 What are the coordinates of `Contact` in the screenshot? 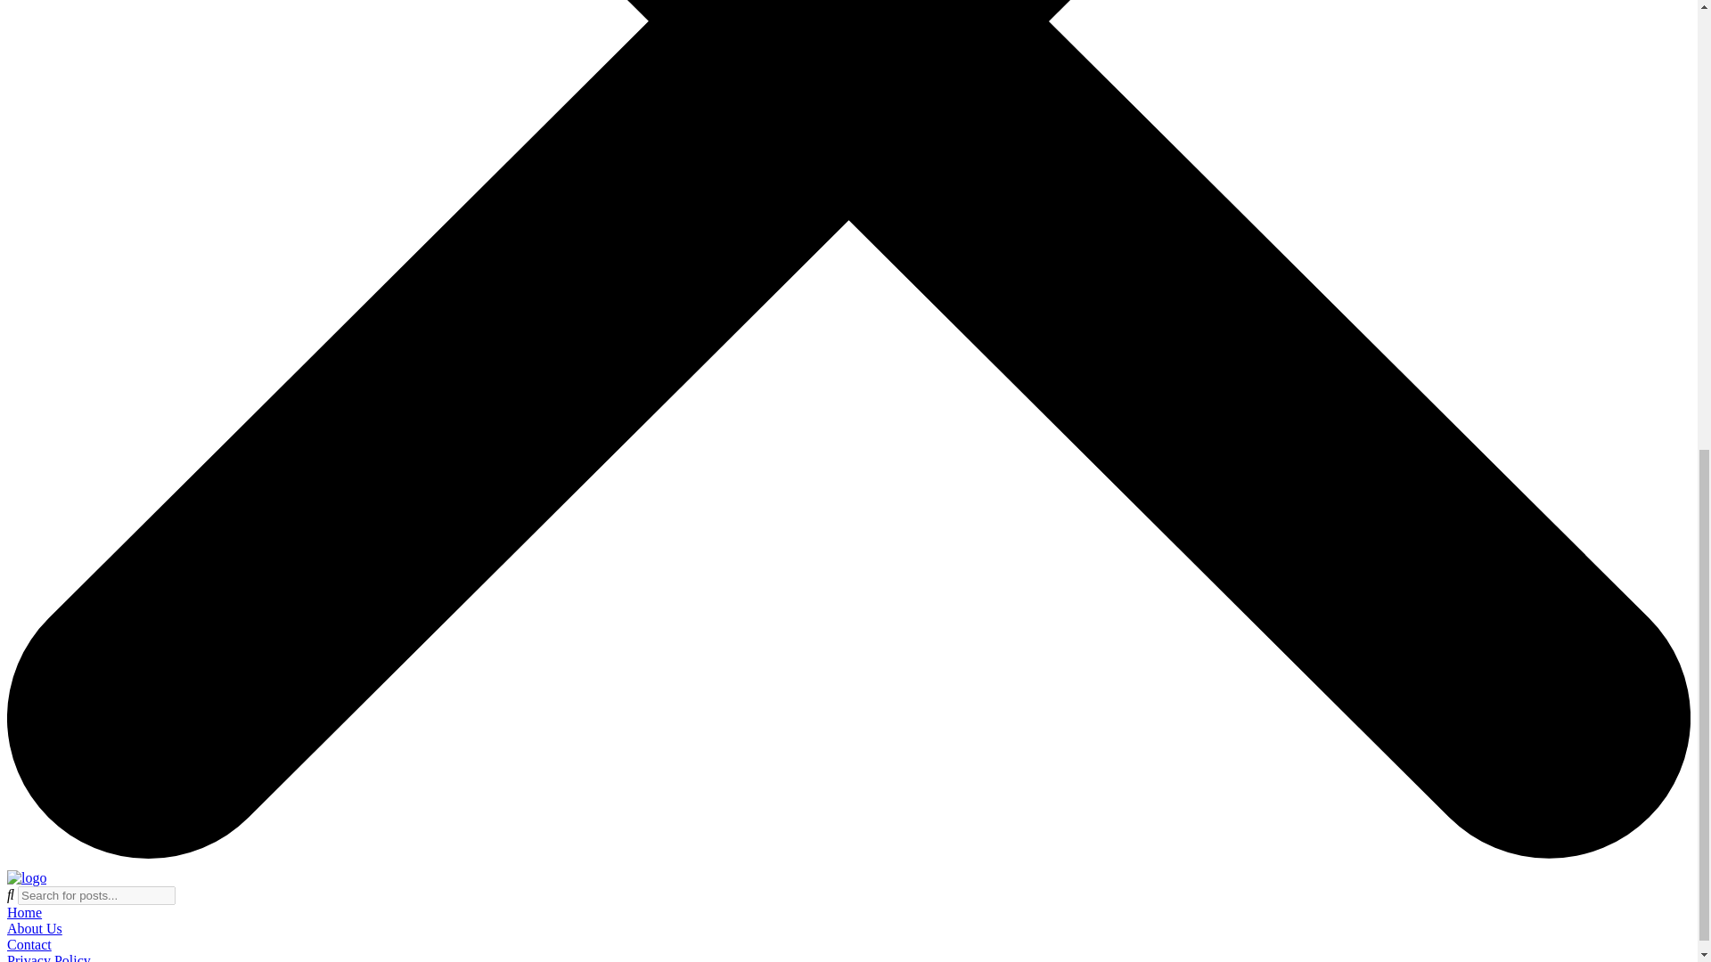 It's located at (29, 944).